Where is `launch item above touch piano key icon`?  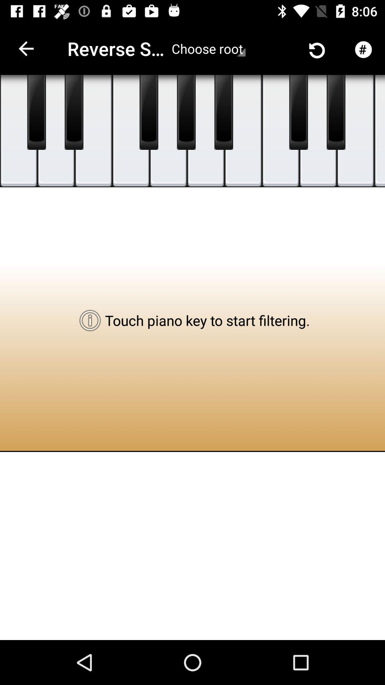 launch item above touch piano key icon is located at coordinates (243, 131).